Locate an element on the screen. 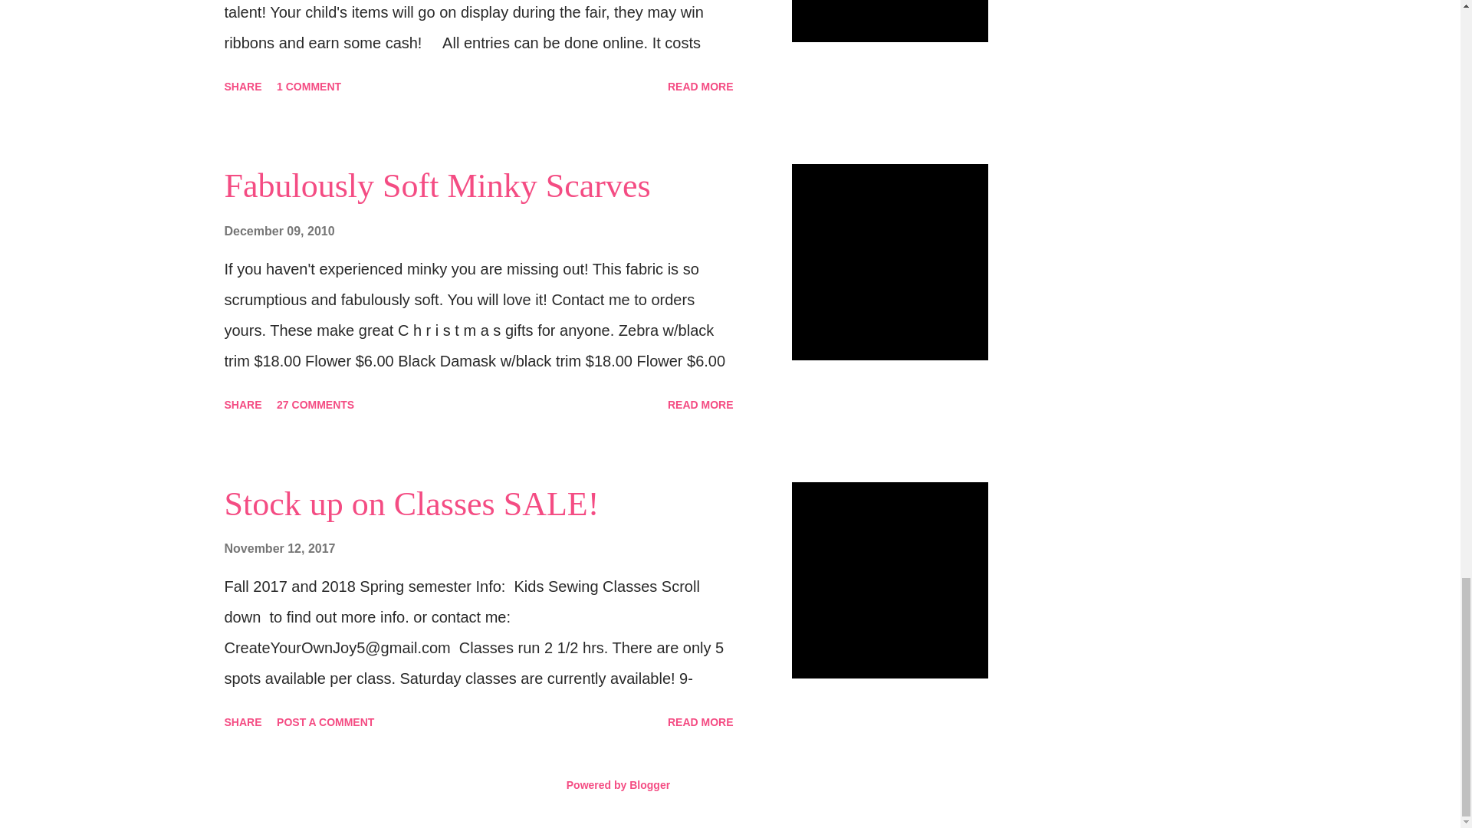  1 COMMENT is located at coordinates (309, 86).